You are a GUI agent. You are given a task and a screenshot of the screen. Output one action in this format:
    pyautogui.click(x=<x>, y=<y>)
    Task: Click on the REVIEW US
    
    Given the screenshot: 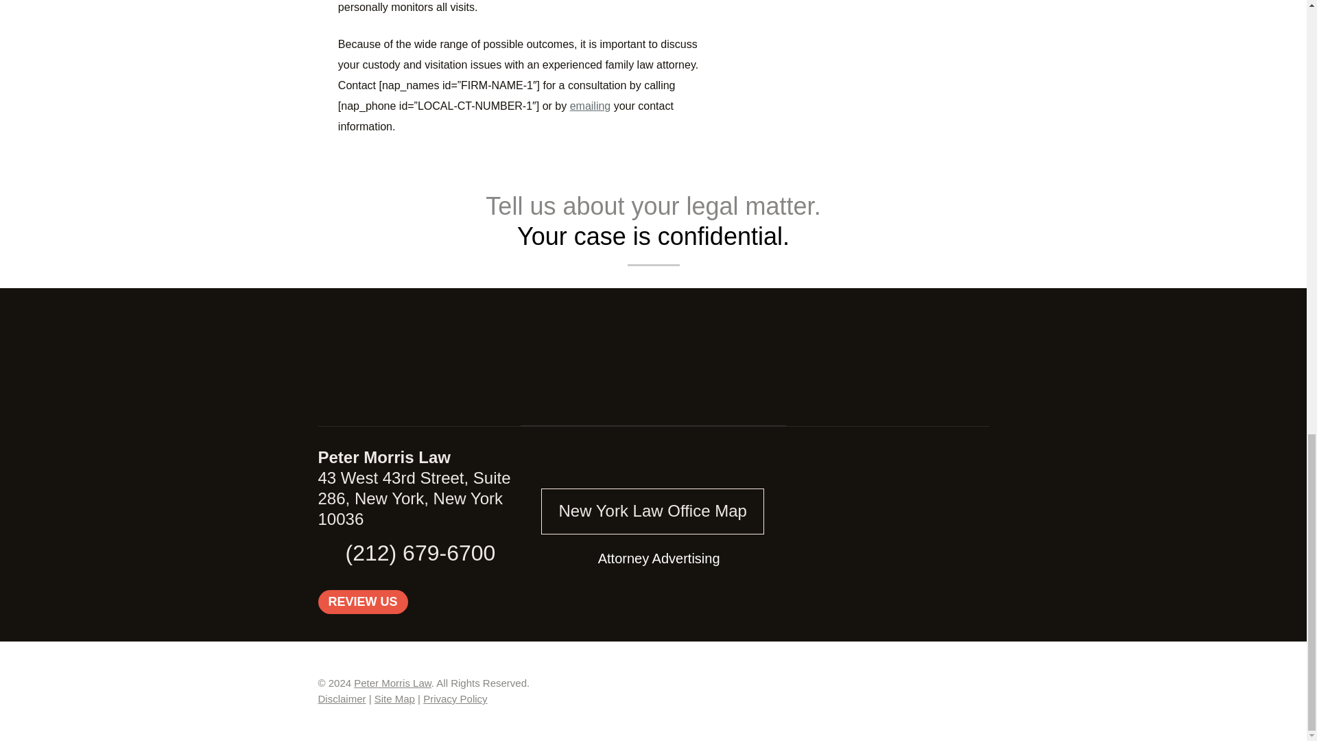 What is the action you would take?
    pyautogui.click(x=364, y=602)
    